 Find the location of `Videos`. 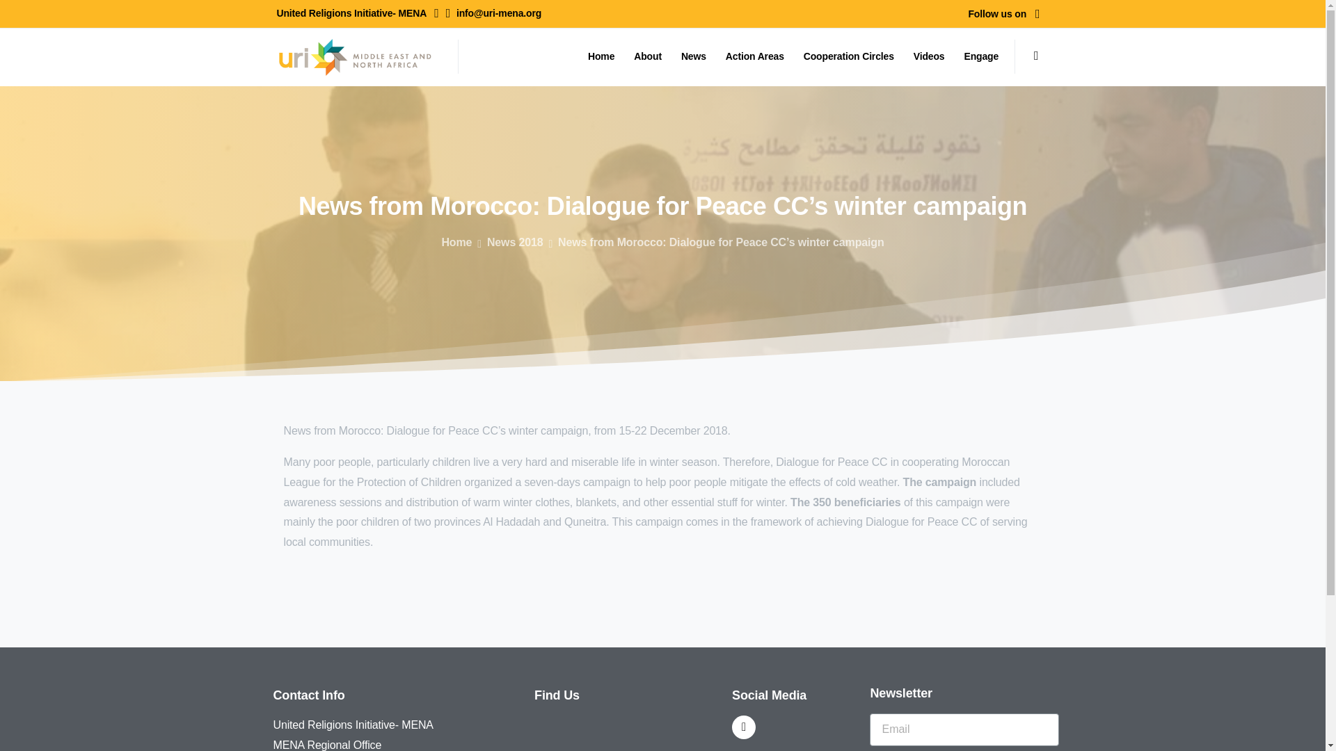

Videos is located at coordinates (926, 56).